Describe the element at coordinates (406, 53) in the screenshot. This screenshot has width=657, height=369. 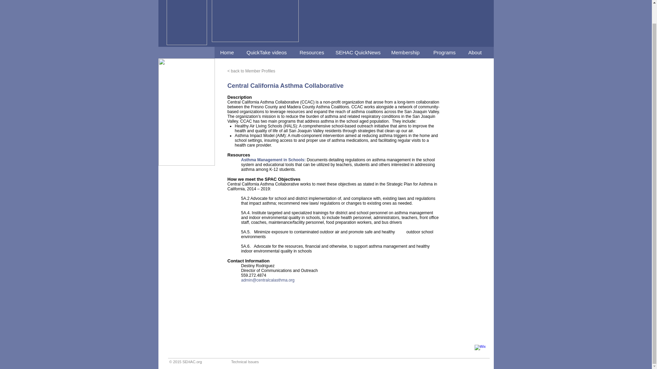
I see `Membership` at that location.